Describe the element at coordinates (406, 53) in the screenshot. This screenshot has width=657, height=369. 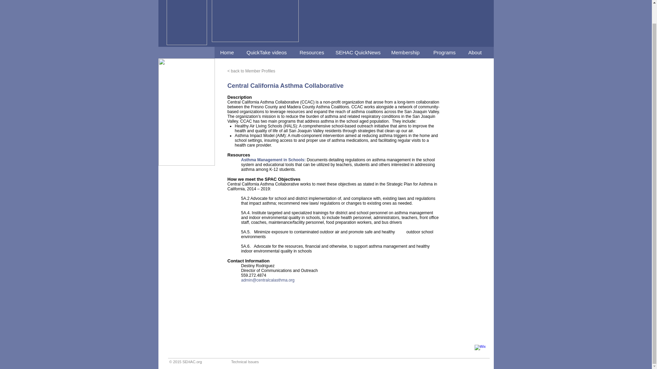
I see `Membership` at that location.